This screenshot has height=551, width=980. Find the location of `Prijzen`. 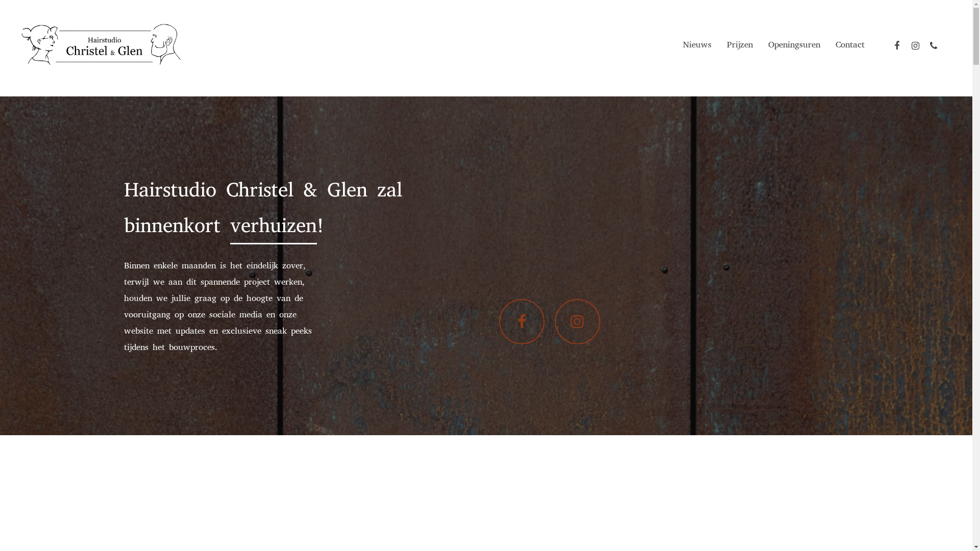

Prijzen is located at coordinates (740, 46).